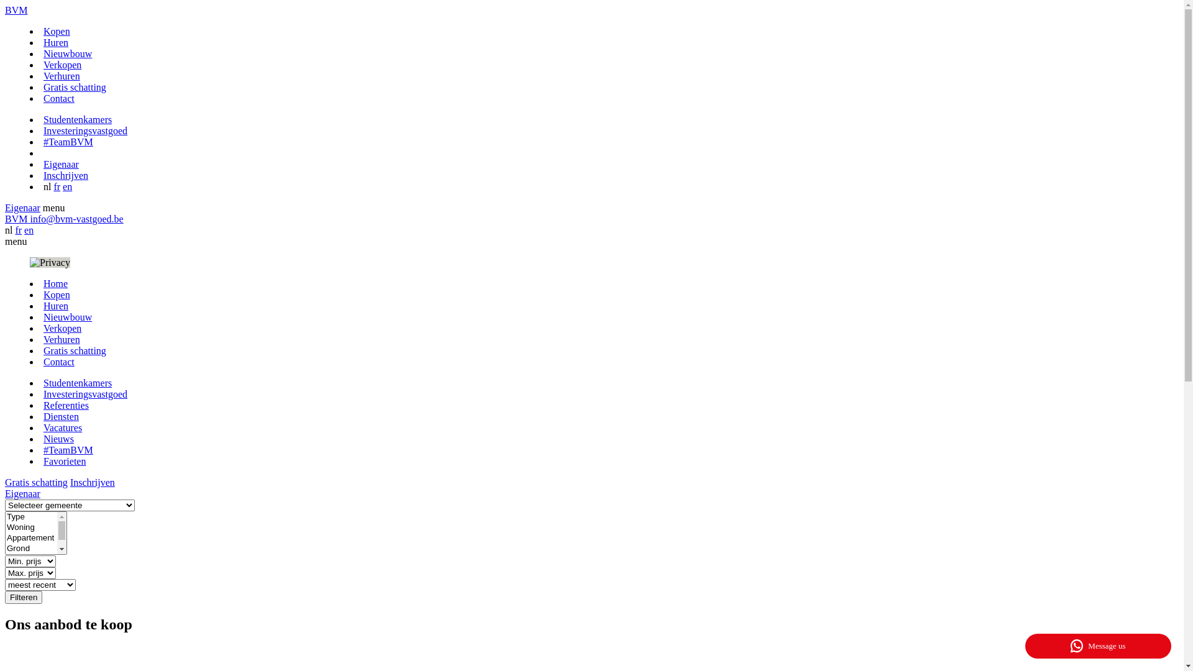 This screenshot has width=1193, height=671. I want to click on Eigenaar, so click(22, 208).